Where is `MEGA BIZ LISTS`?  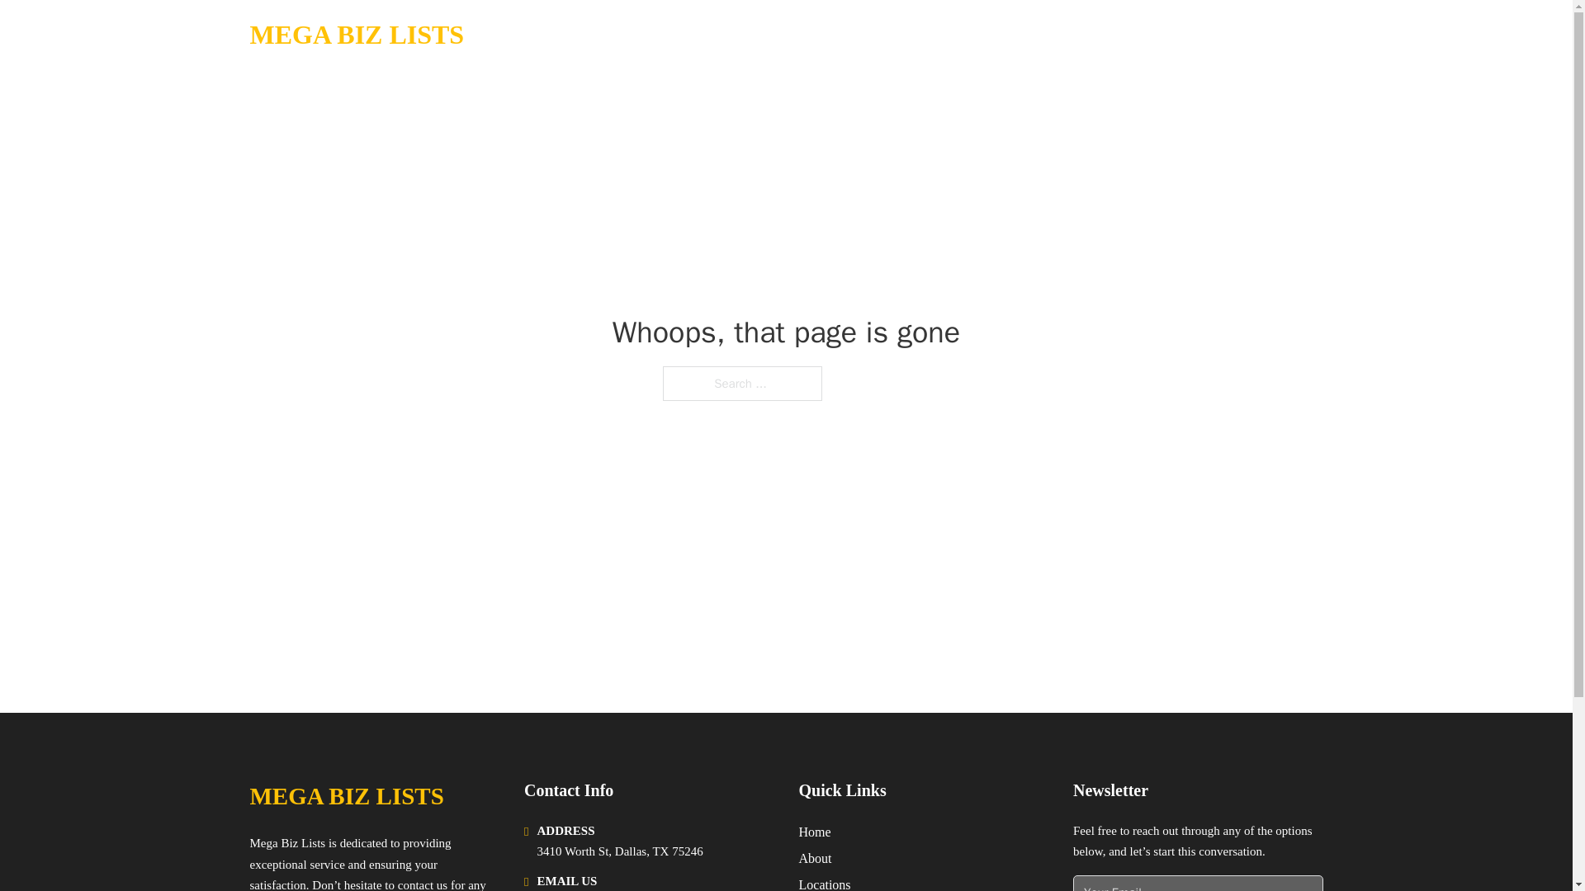
MEGA BIZ LISTS is located at coordinates (346, 796).